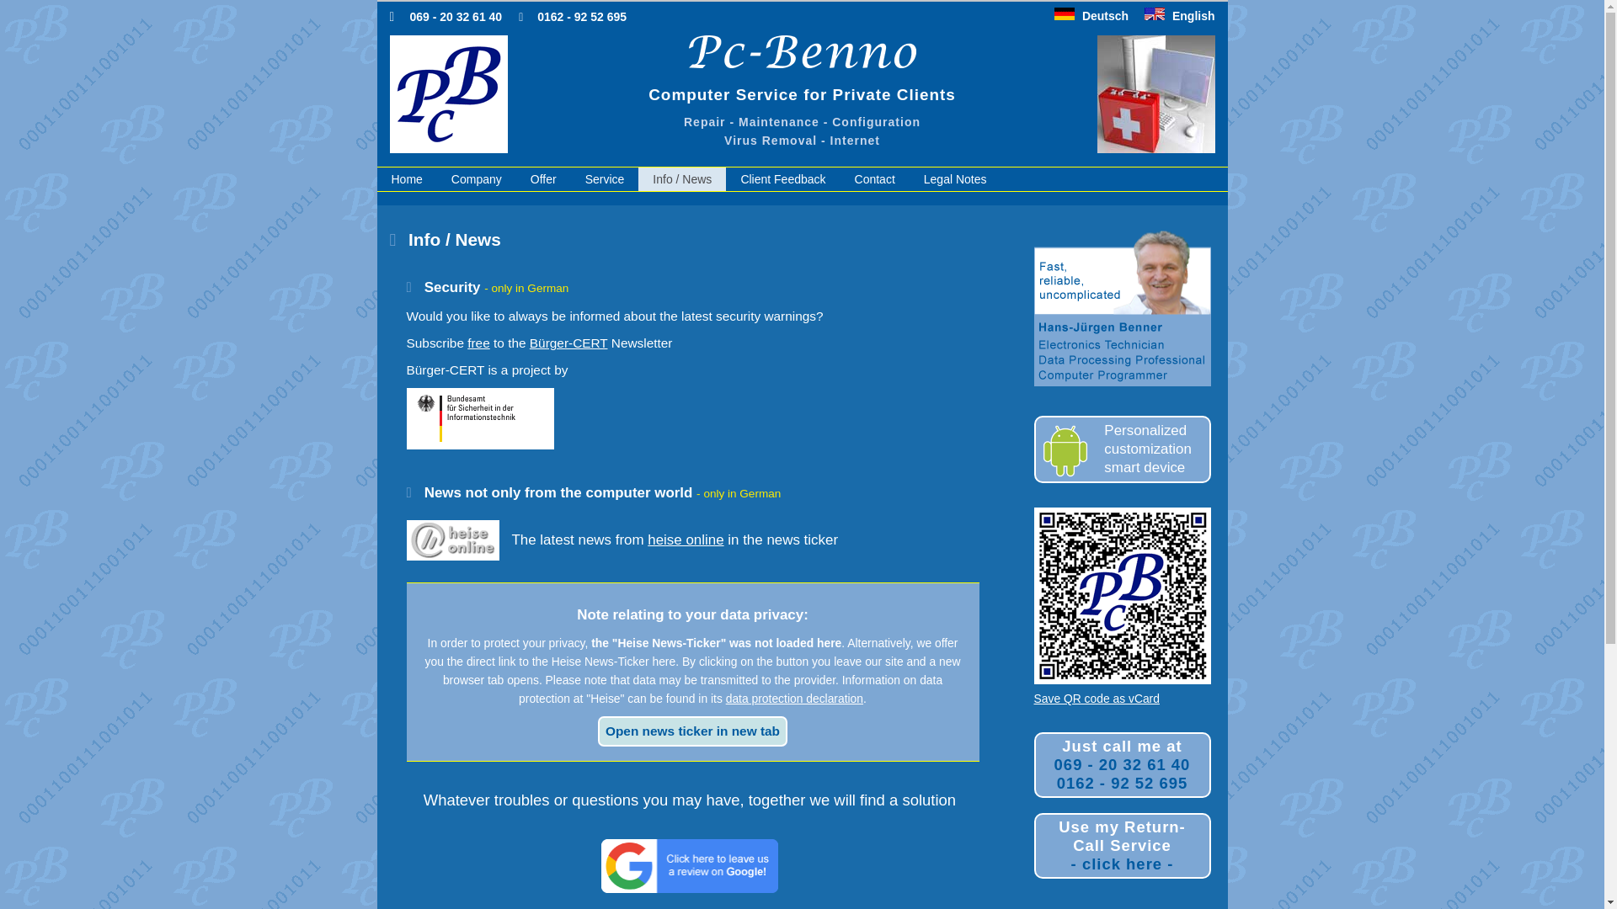  I want to click on Language German, so click(802, 15).